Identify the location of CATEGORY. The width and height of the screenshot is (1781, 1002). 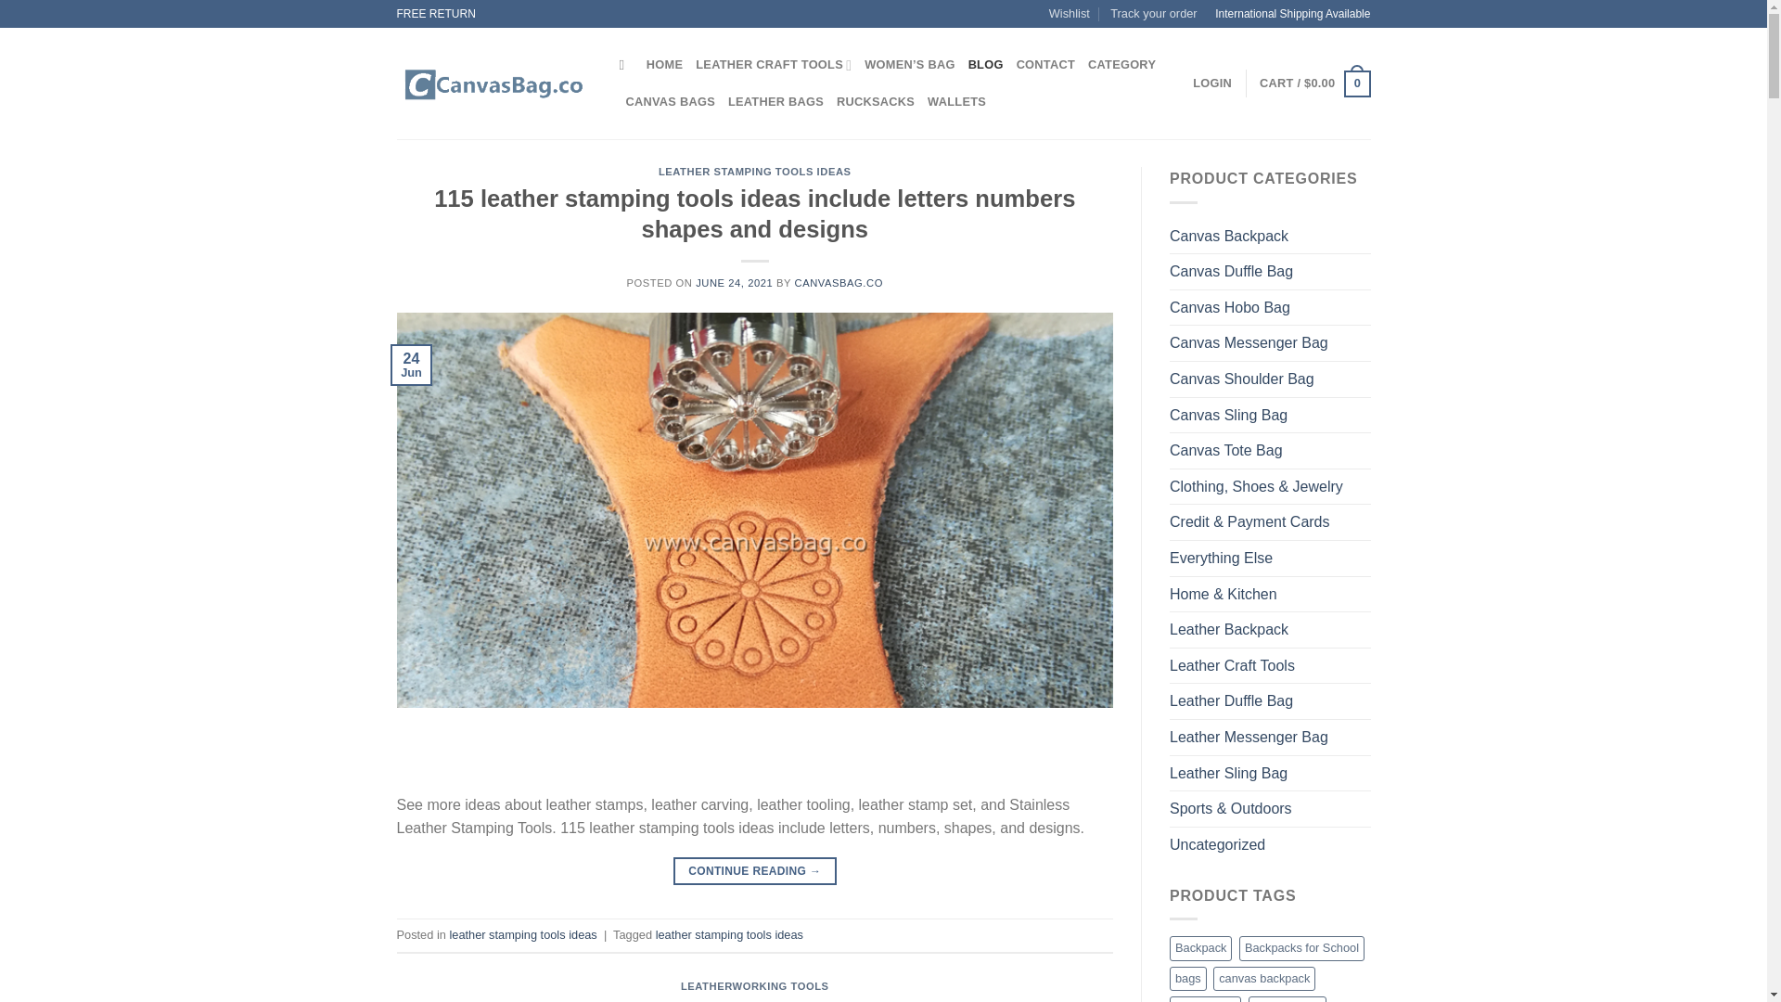
(1122, 64).